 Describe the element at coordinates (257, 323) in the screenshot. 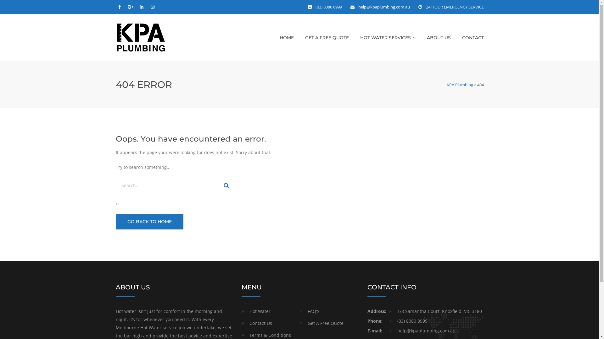

I see `Contact Us` at that location.